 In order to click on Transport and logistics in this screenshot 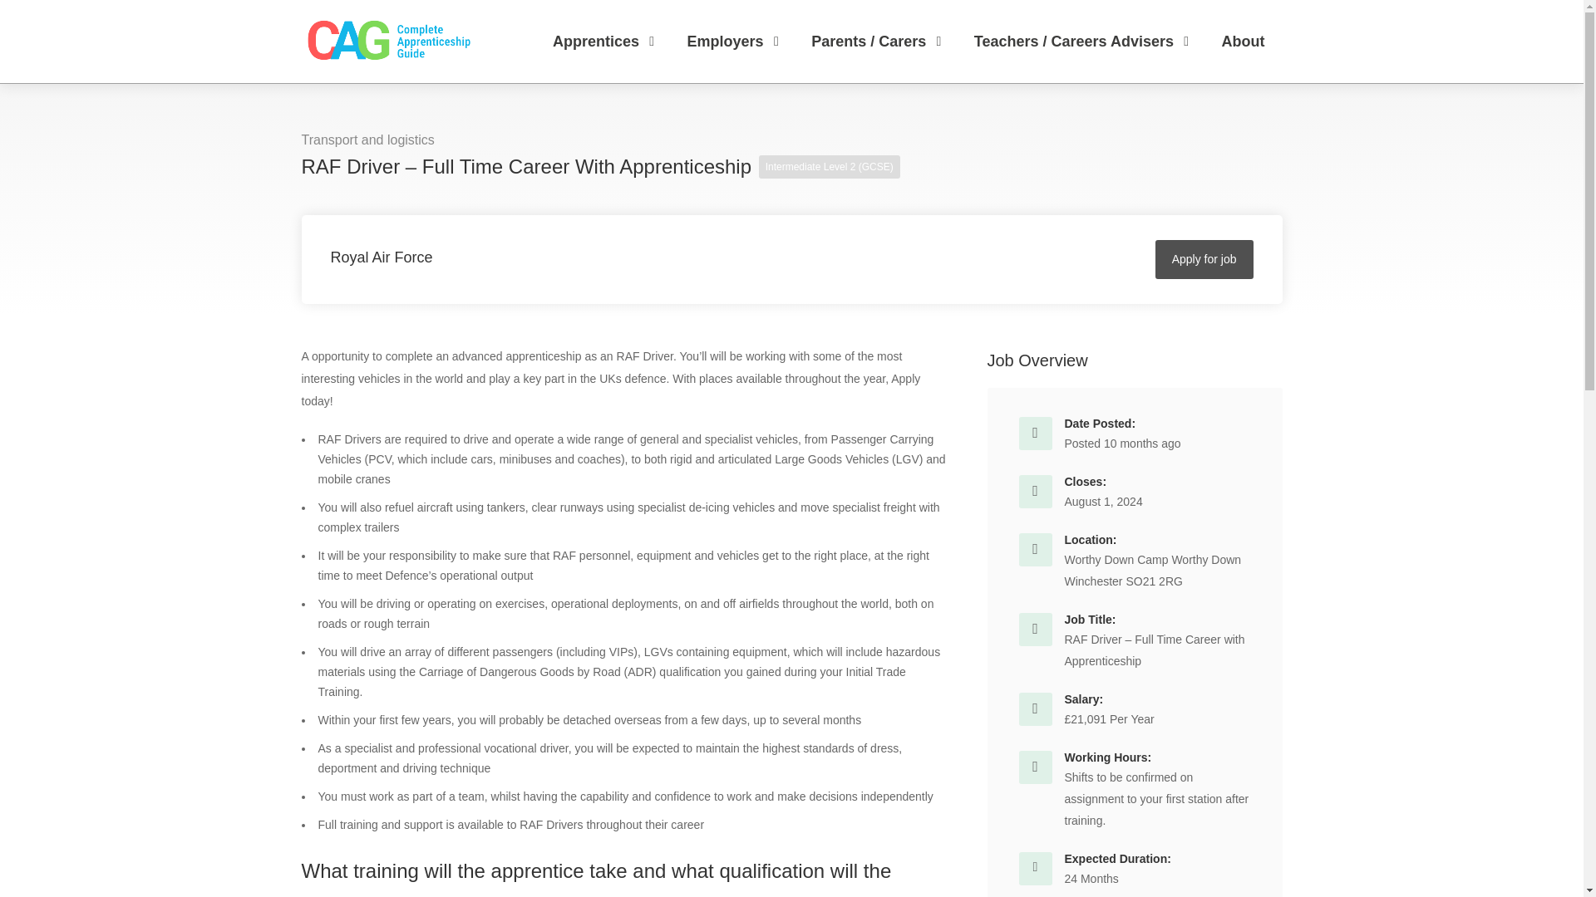, I will do `click(367, 140)`.